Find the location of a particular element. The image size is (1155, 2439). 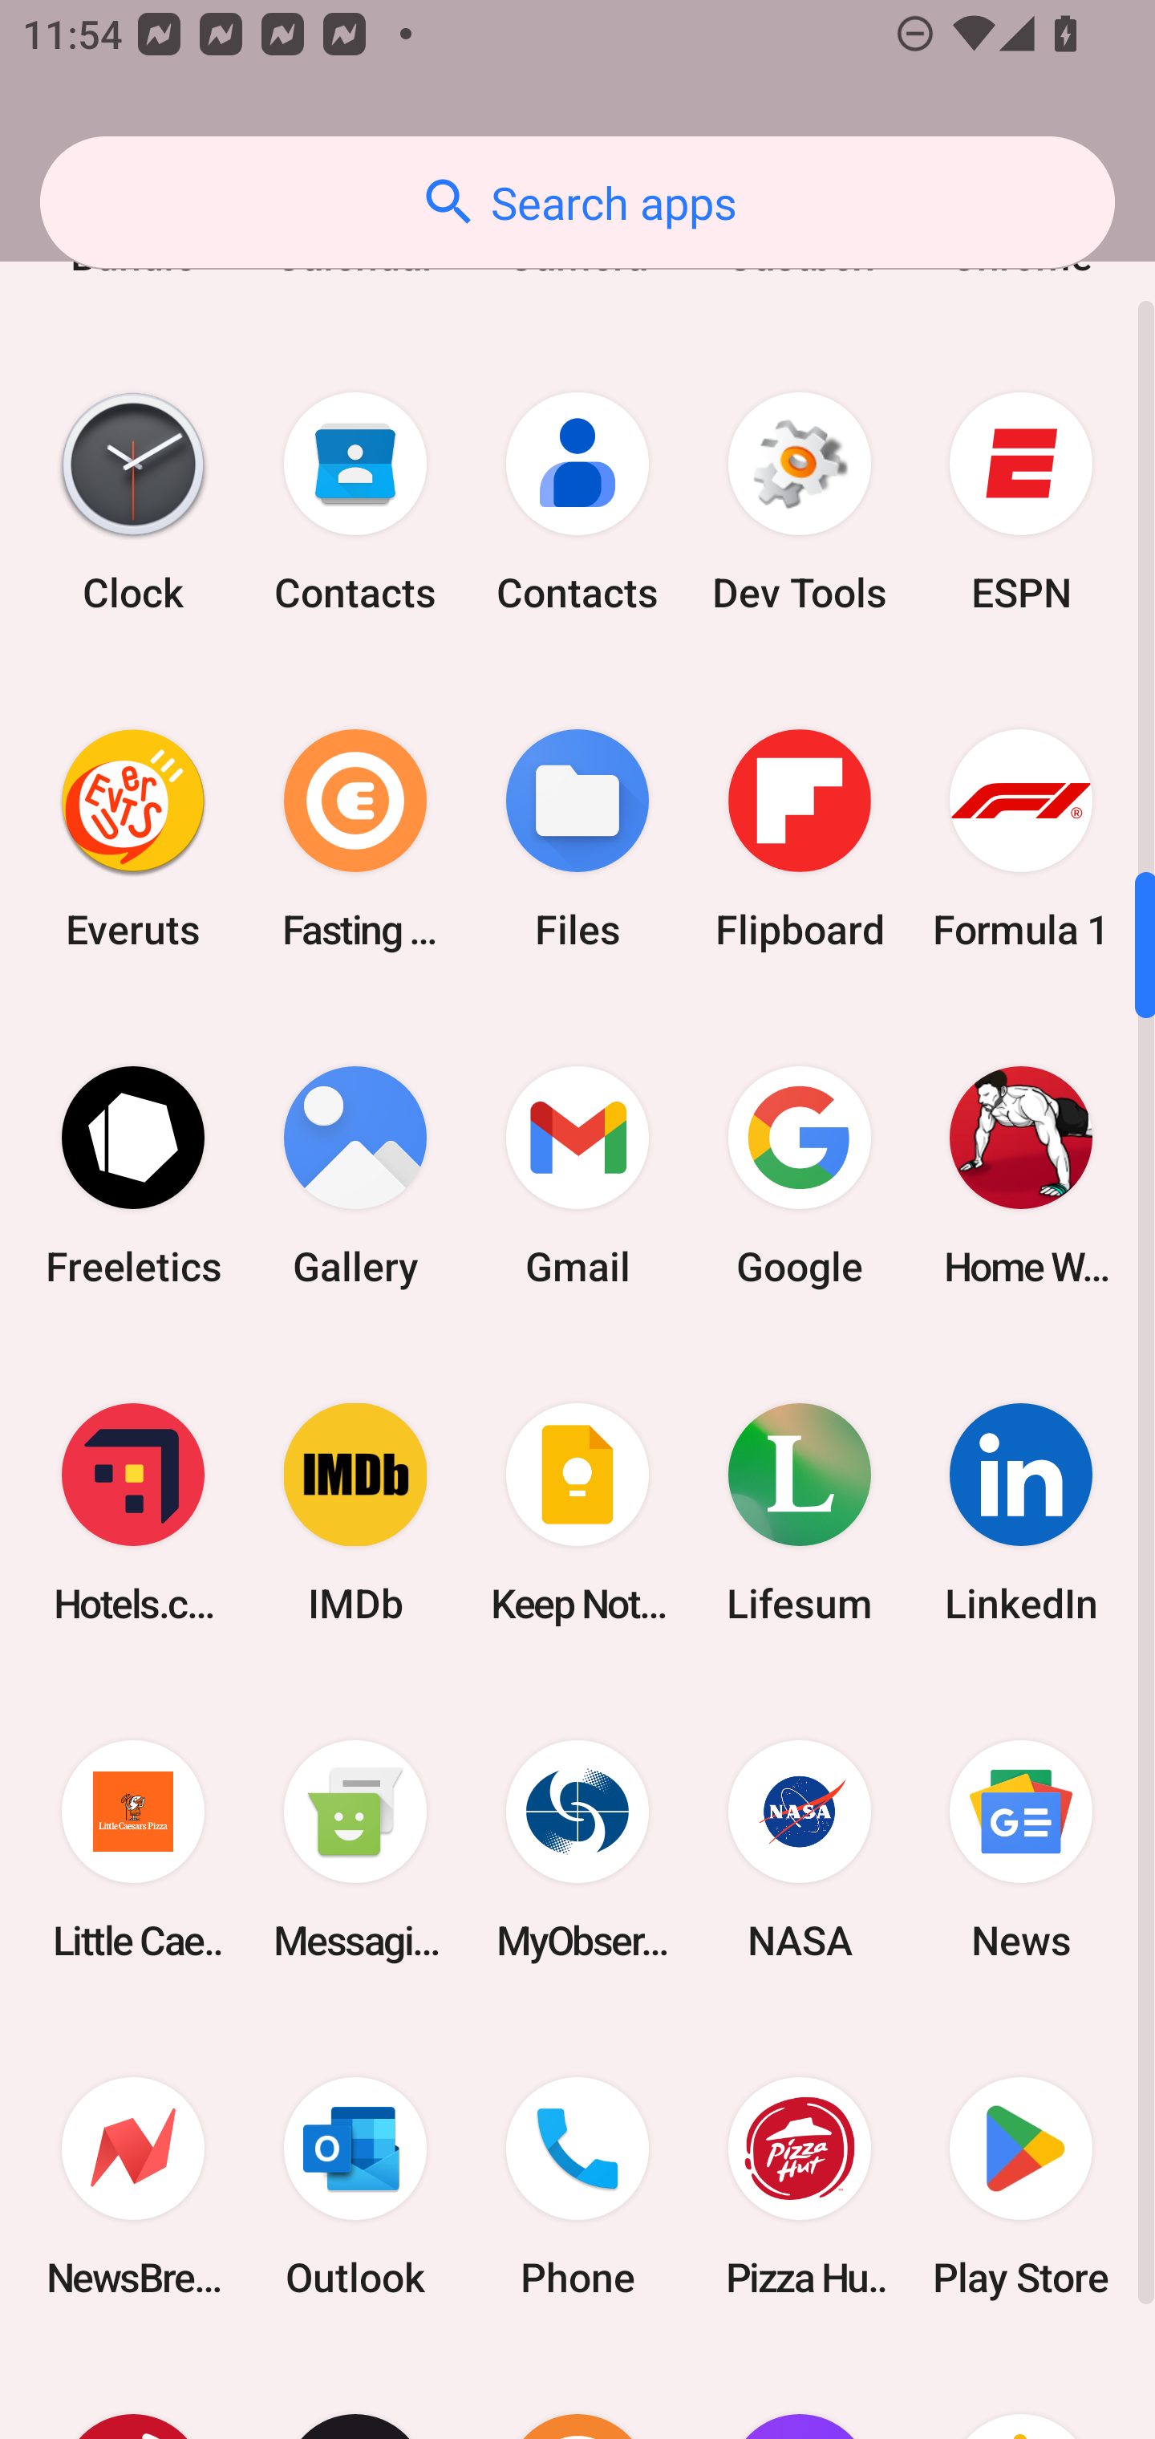

NASA is located at coordinates (799, 1850).